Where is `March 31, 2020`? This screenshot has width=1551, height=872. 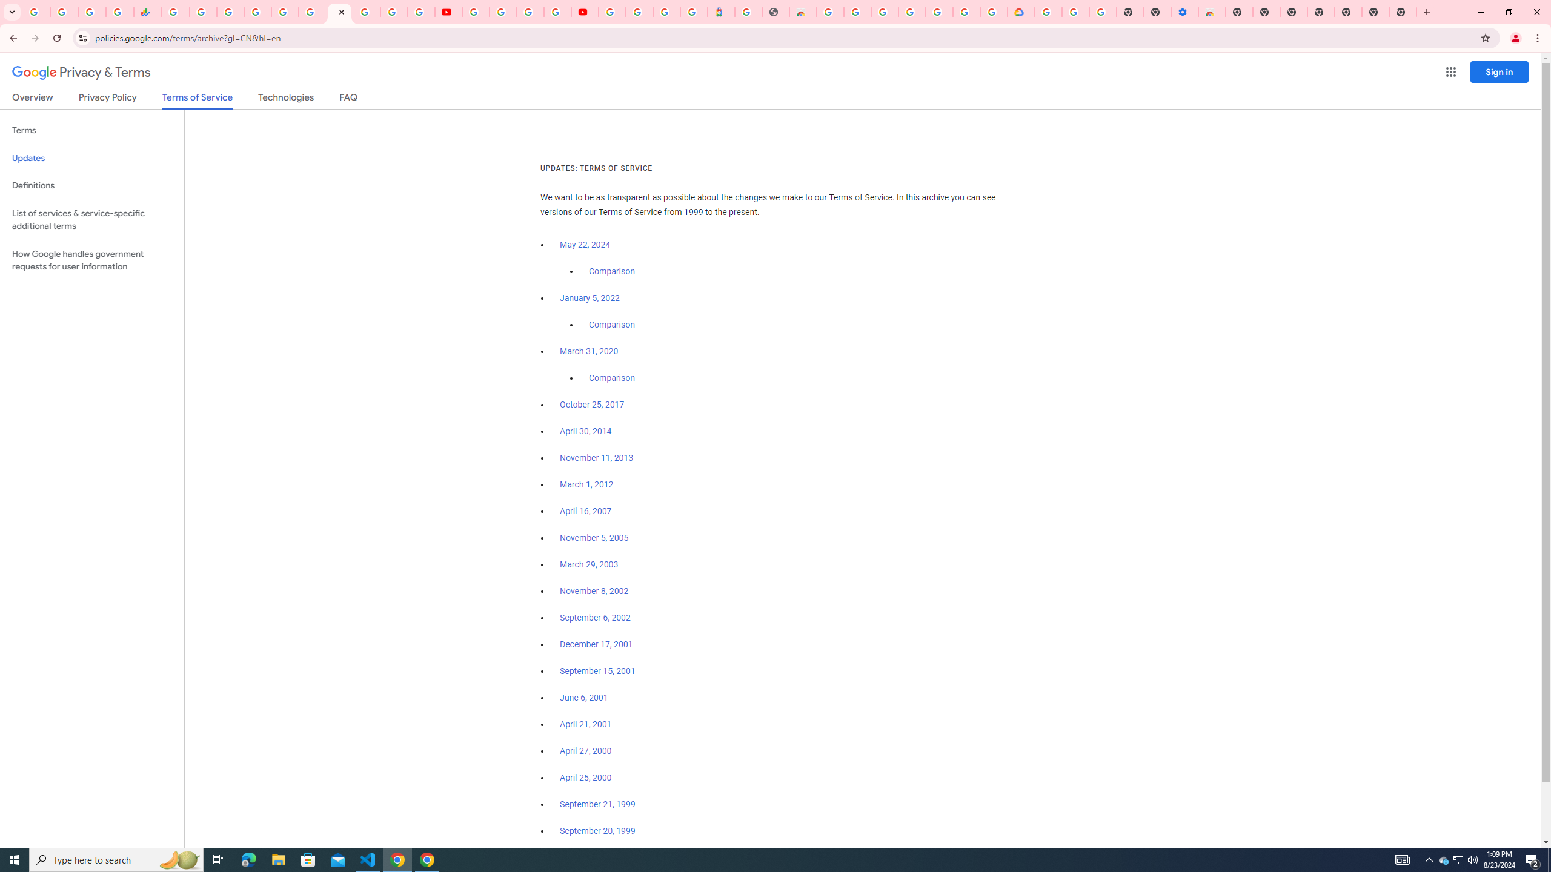
March 31, 2020 is located at coordinates (589, 351).